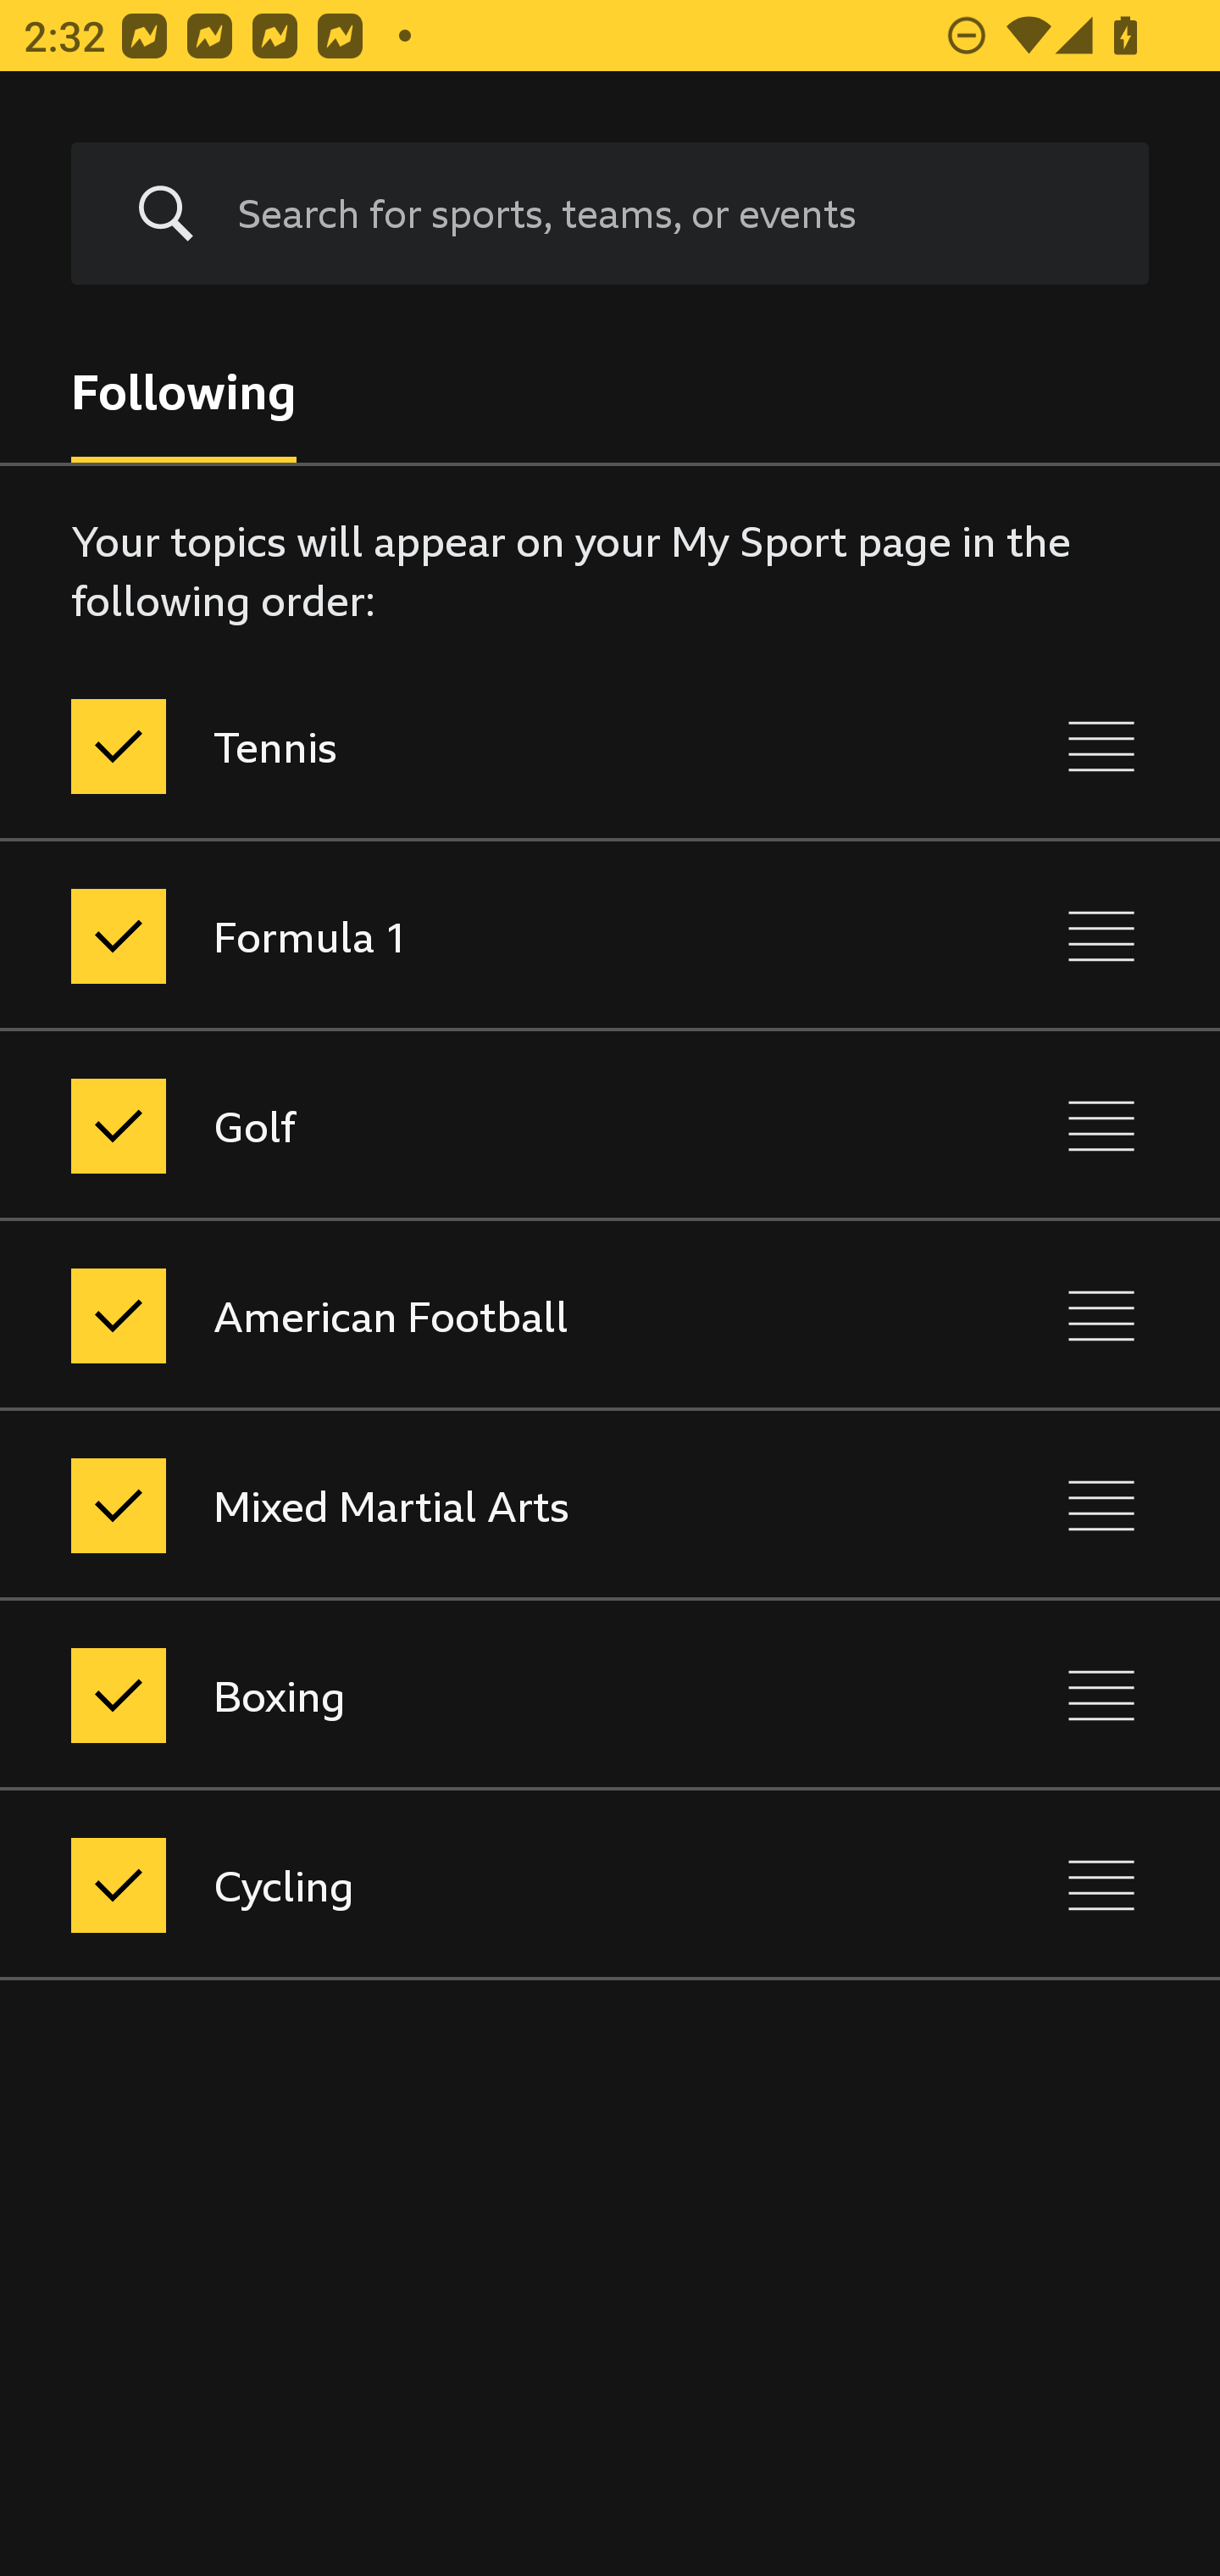 The width and height of the screenshot is (1220, 2576). Describe the element at coordinates (468, 936) in the screenshot. I see `Formula 1` at that location.